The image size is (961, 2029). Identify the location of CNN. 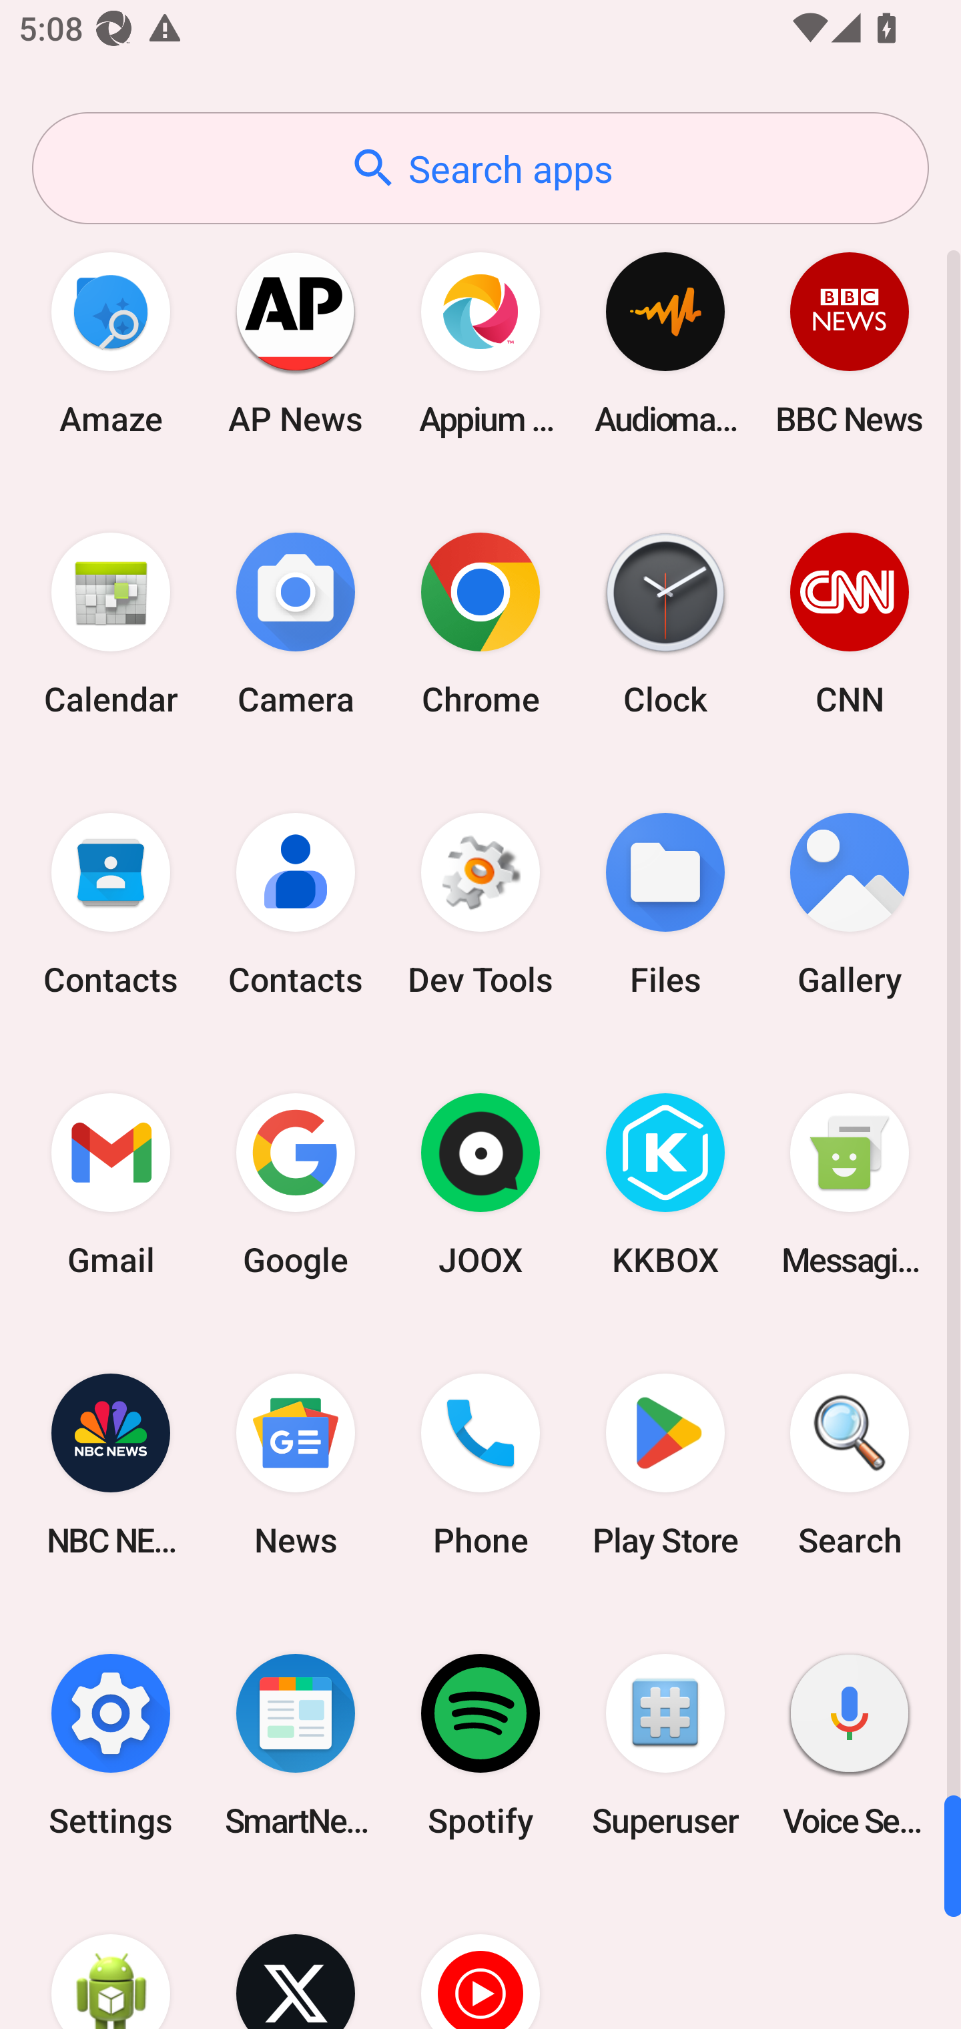
(850, 623).